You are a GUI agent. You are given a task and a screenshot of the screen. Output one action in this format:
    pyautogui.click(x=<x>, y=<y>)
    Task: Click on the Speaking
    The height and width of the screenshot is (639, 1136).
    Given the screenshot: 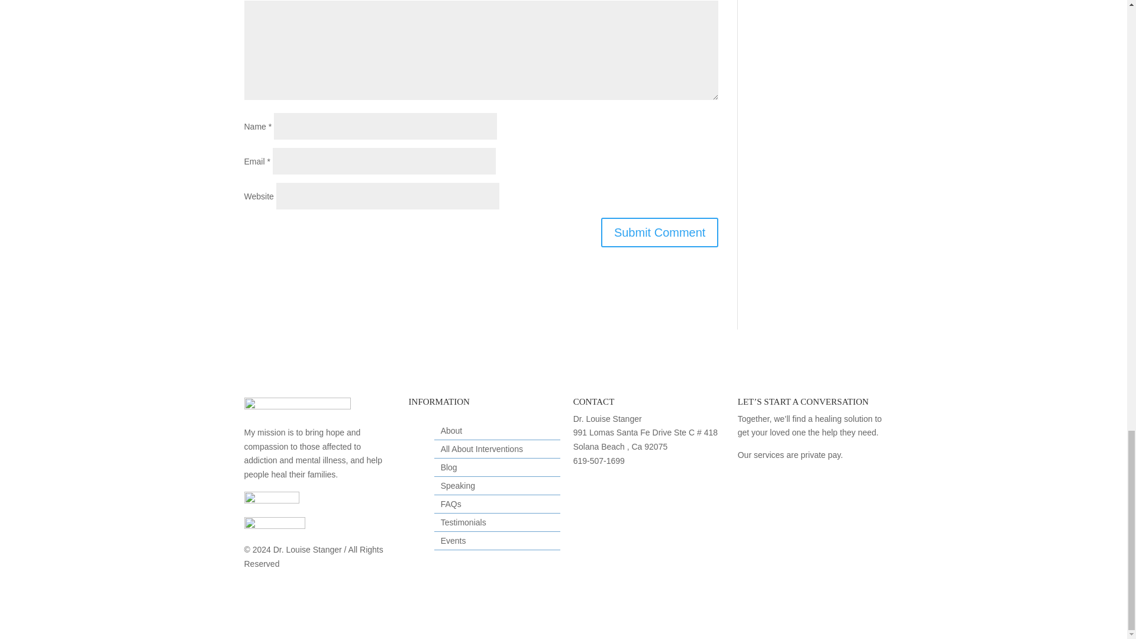 What is the action you would take?
    pyautogui.click(x=457, y=488)
    